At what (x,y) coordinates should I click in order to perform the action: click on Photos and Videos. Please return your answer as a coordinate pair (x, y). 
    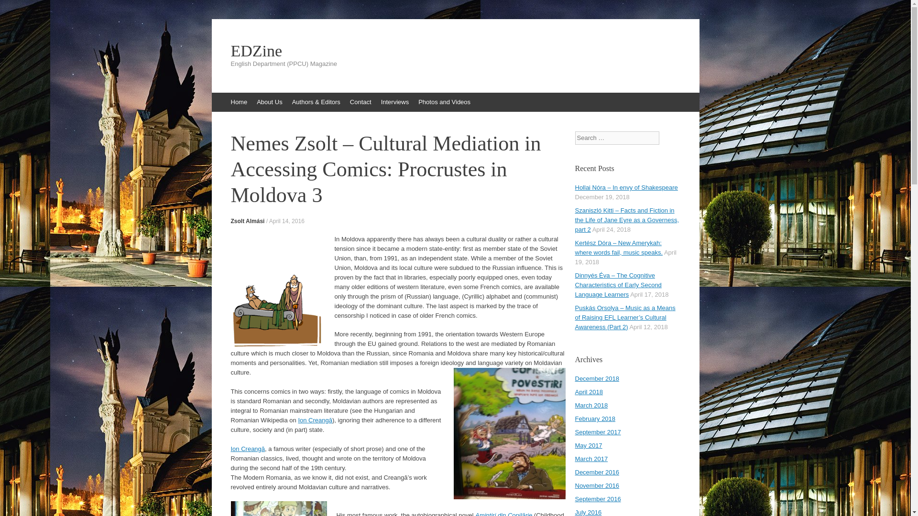
    Looking at the image, I should click on (445, 102).